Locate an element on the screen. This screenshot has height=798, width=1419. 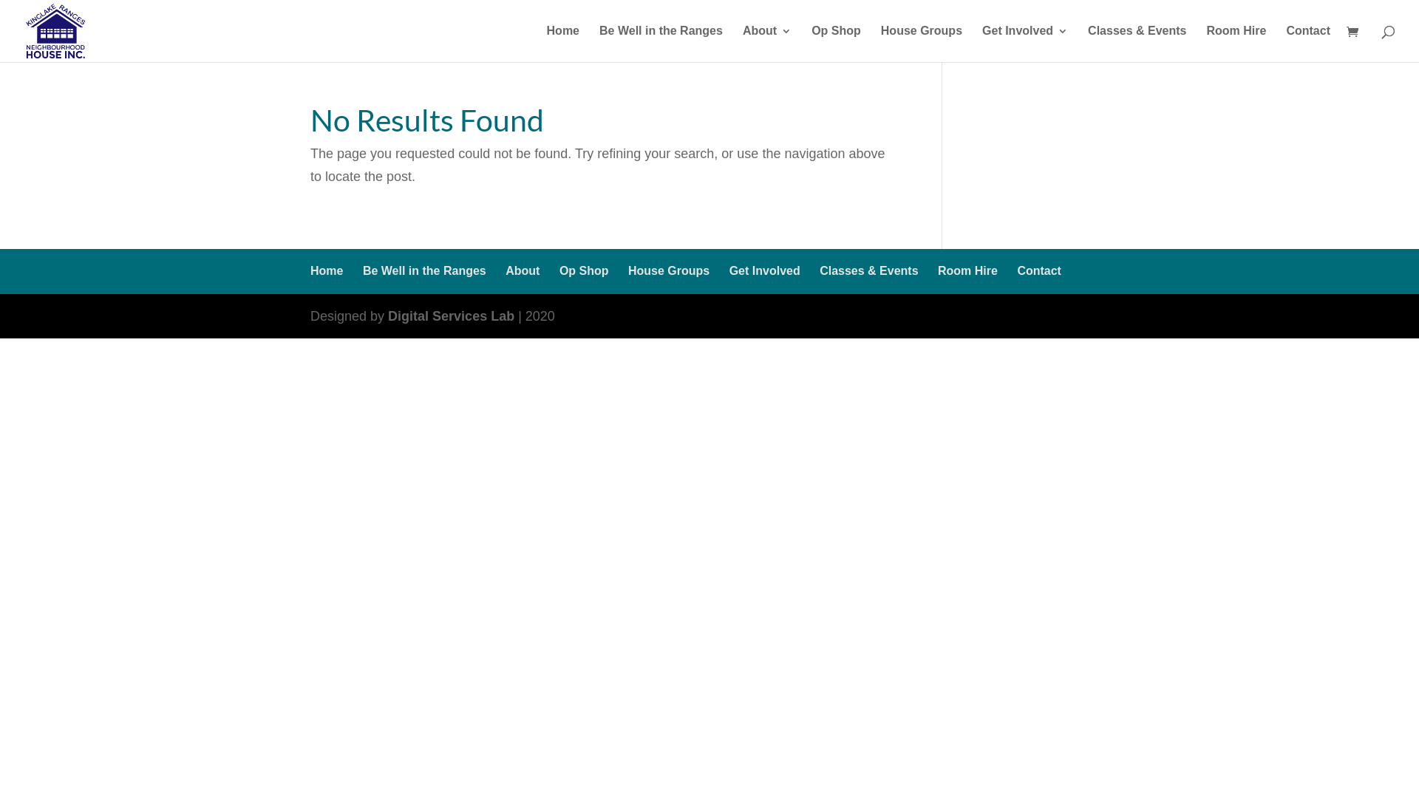
Digital Services Lab is located at coordinates (451, 316).